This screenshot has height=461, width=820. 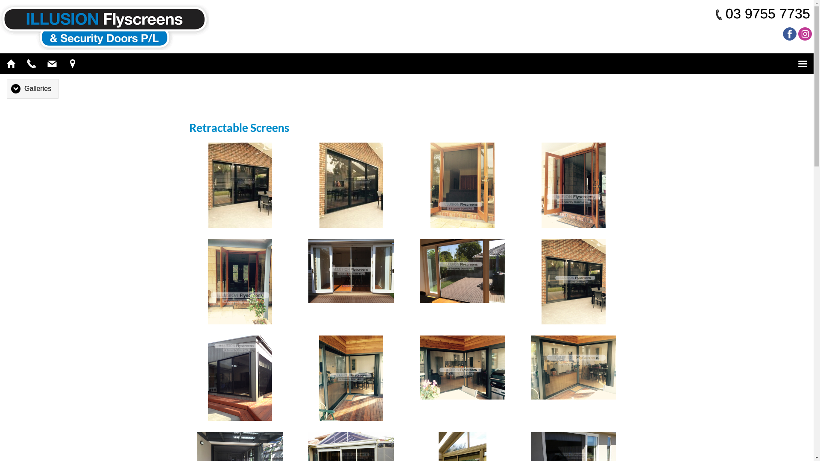 What do you see at coordinates (32, 89) in the screenshot?
I see `Galleries` at bounding box center [32, 89].